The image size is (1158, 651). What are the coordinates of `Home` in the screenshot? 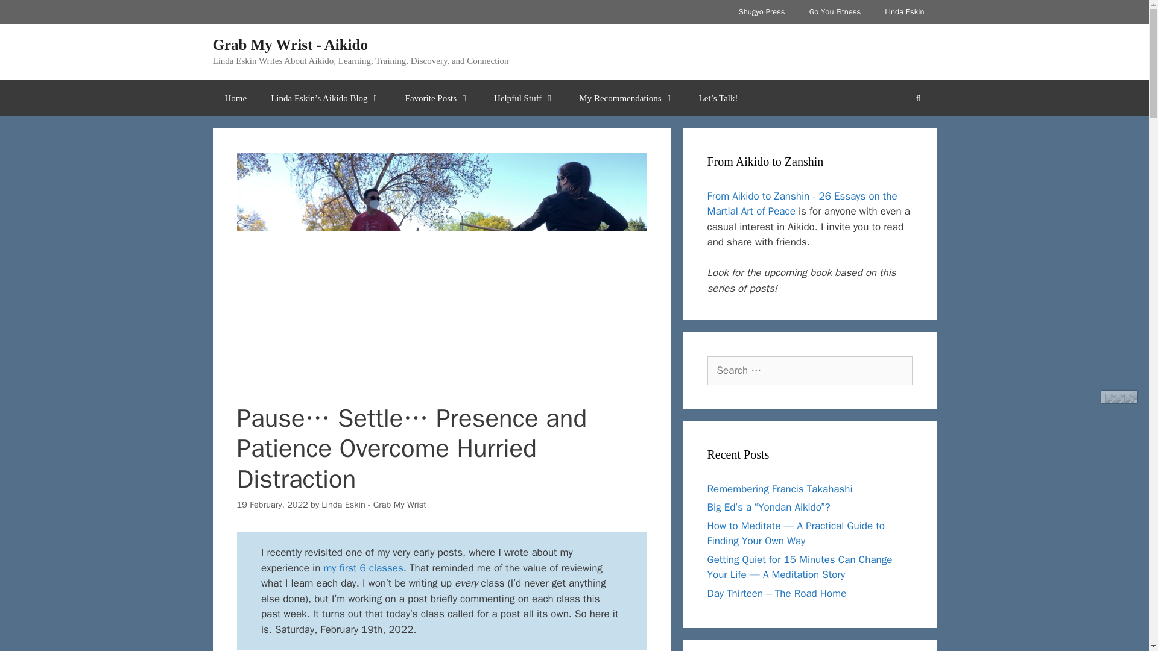 It's located at (235, 98).